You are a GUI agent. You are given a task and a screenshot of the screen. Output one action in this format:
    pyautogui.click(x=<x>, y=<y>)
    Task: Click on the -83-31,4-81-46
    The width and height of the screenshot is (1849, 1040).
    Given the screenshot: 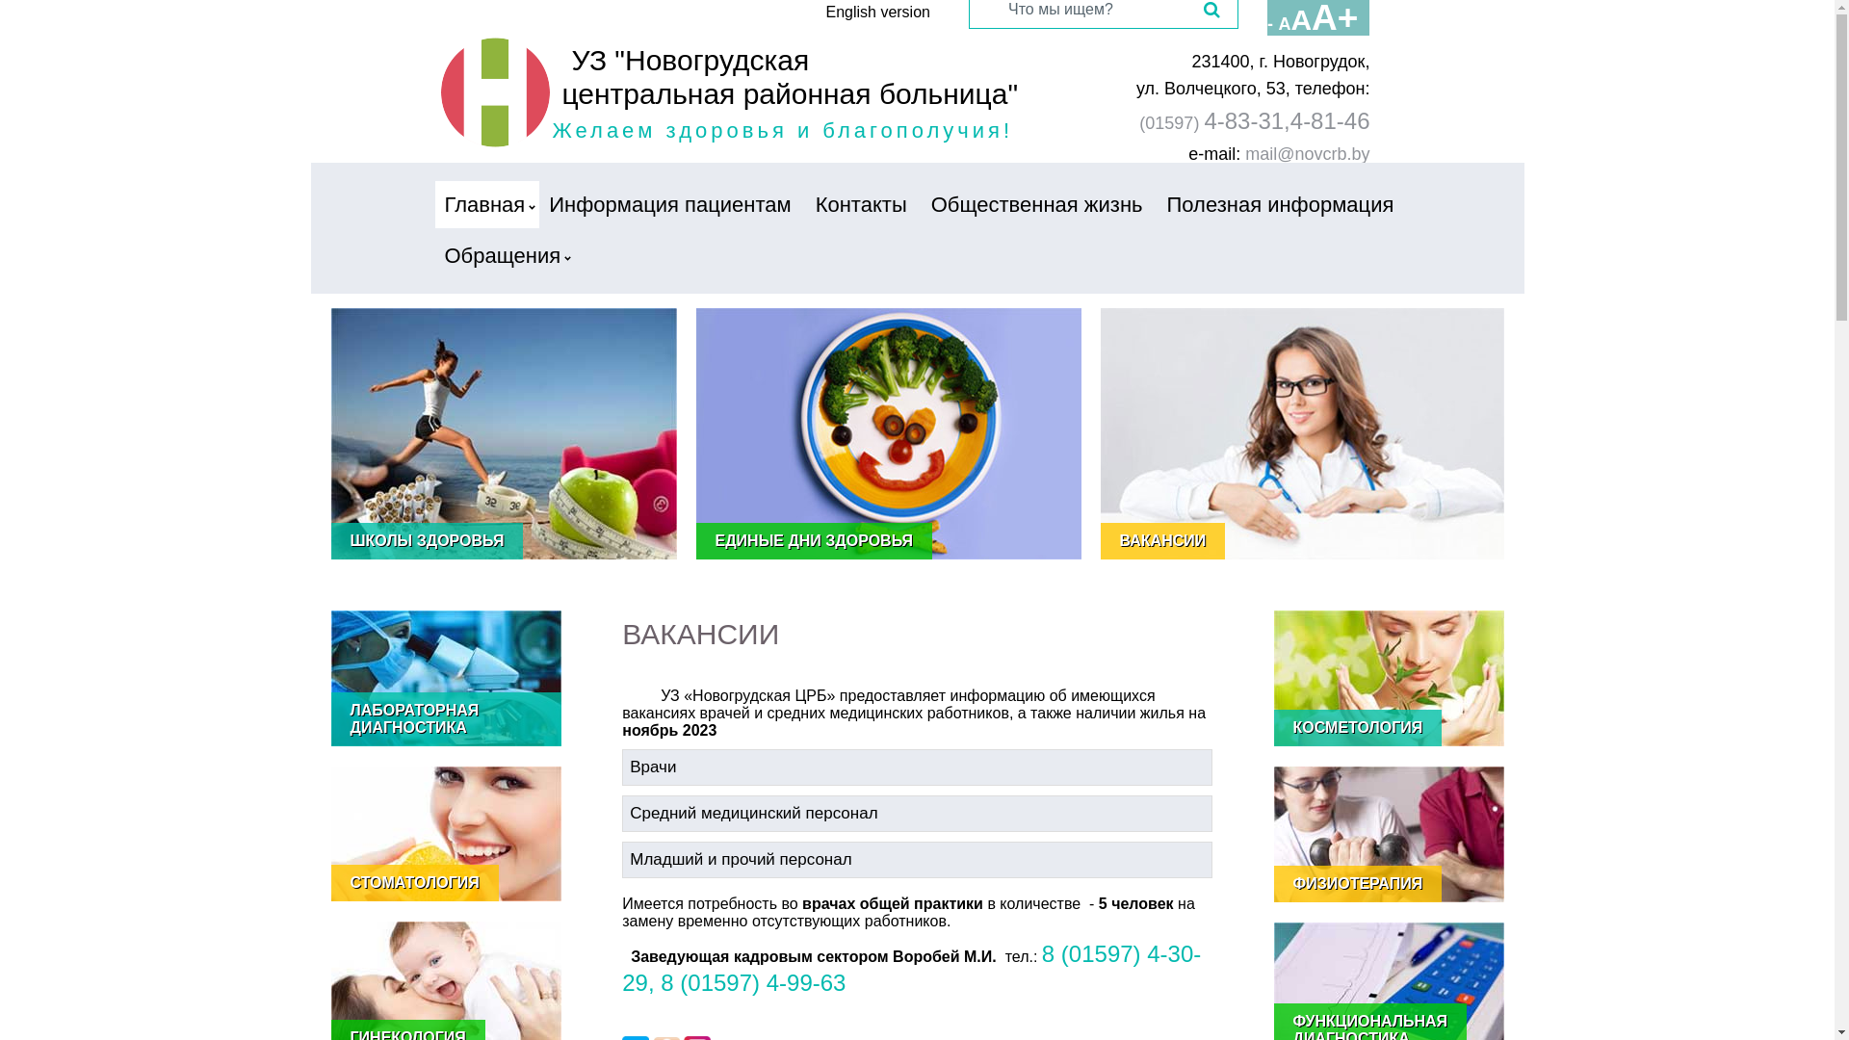 What is the action you would take?
    pyautogui.click(x=1294, y=121)
    